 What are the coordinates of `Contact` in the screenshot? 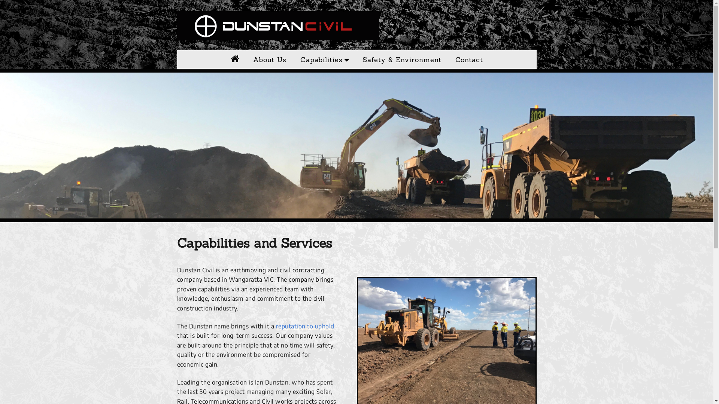 It's located at (469, 60).